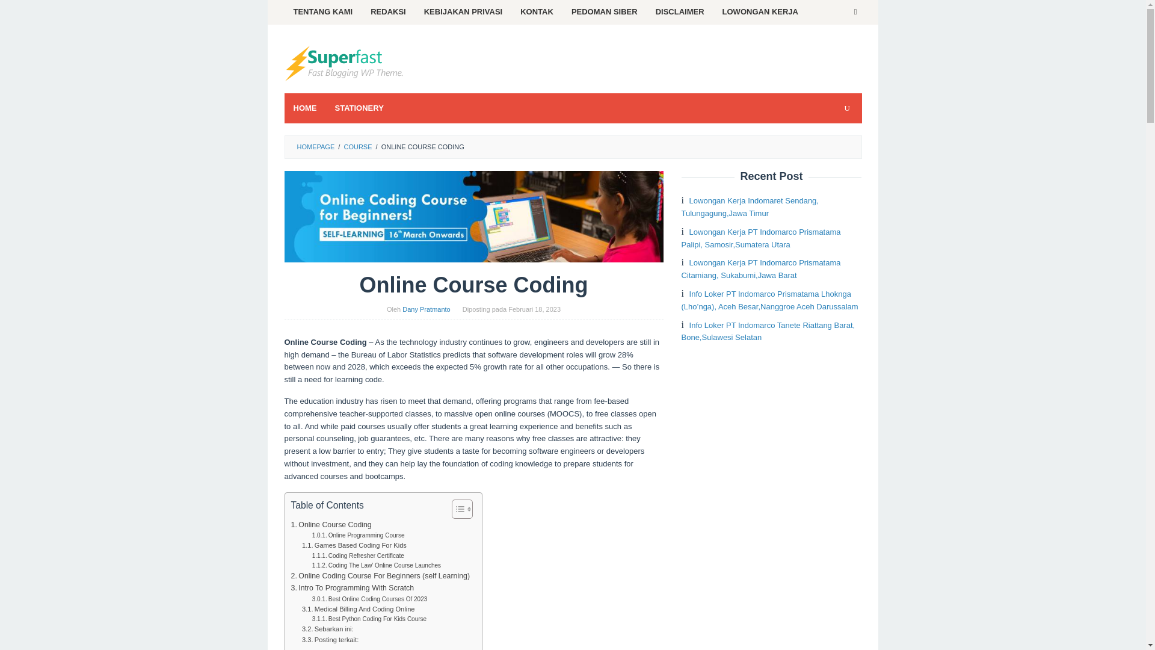 The height and width of the screenshot is (650, 1155). What do you see at coordinates (344, 63) in the screenshot?
I see `Bisa Kerja` at bounding box center [344, 63].